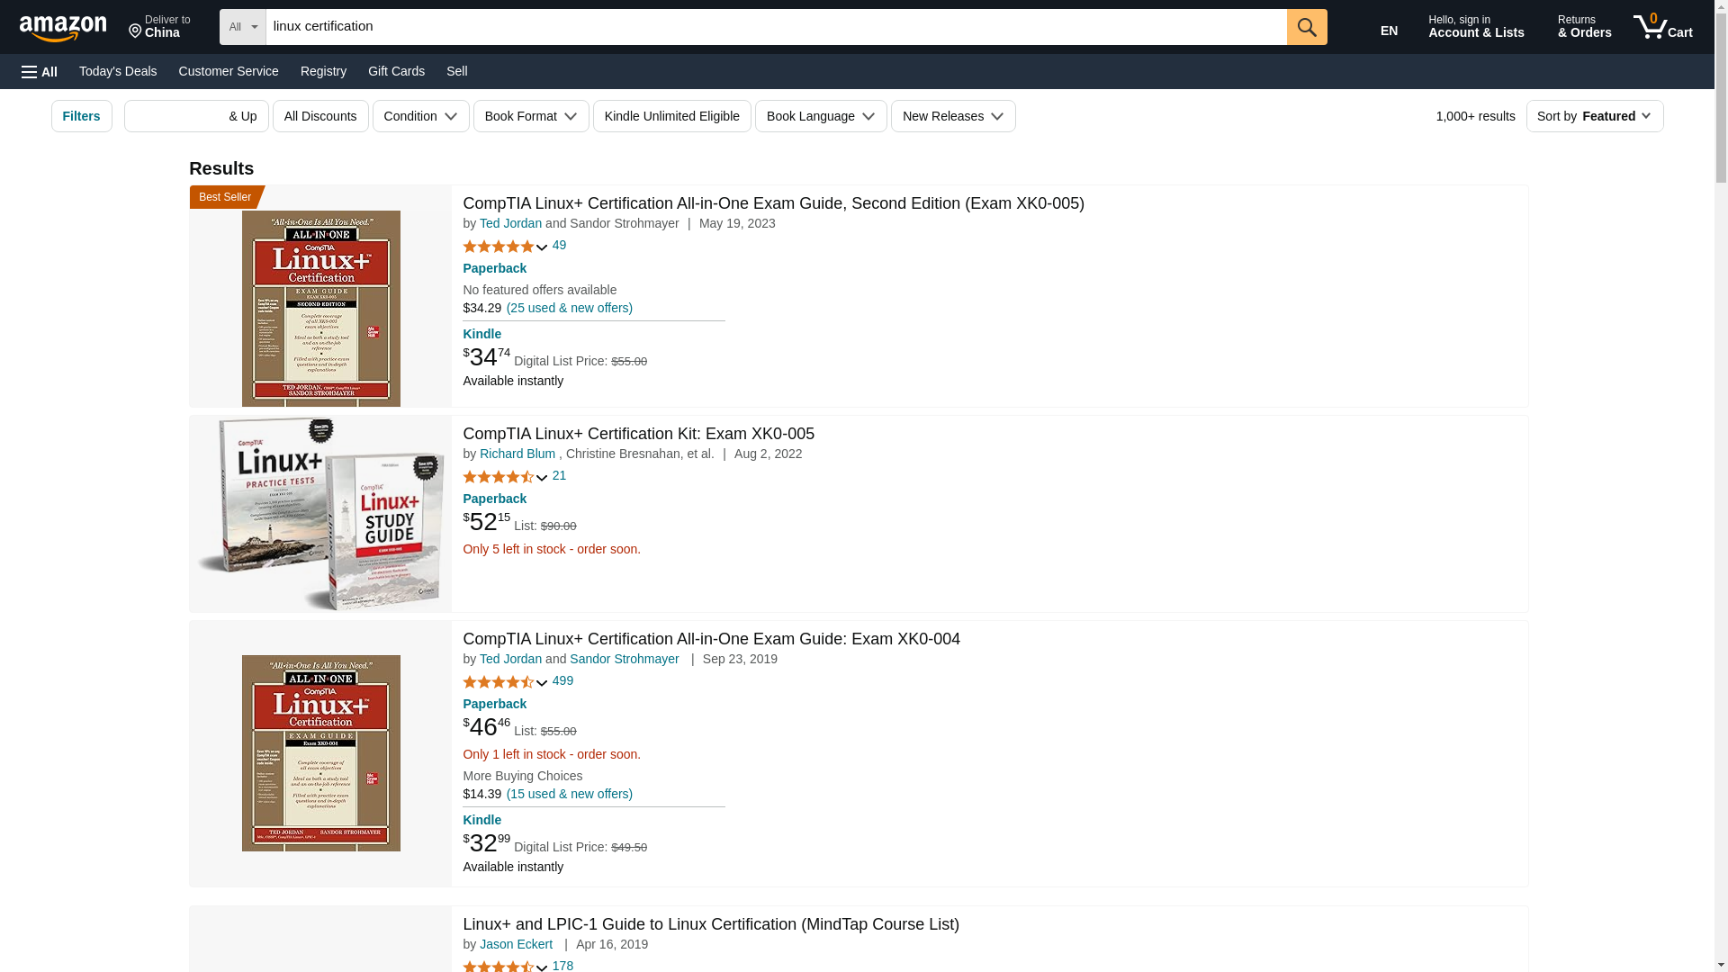 Image resolution: width=1728 pixels, height=972 pixels. I want to click on Go, so click(1307, 26).